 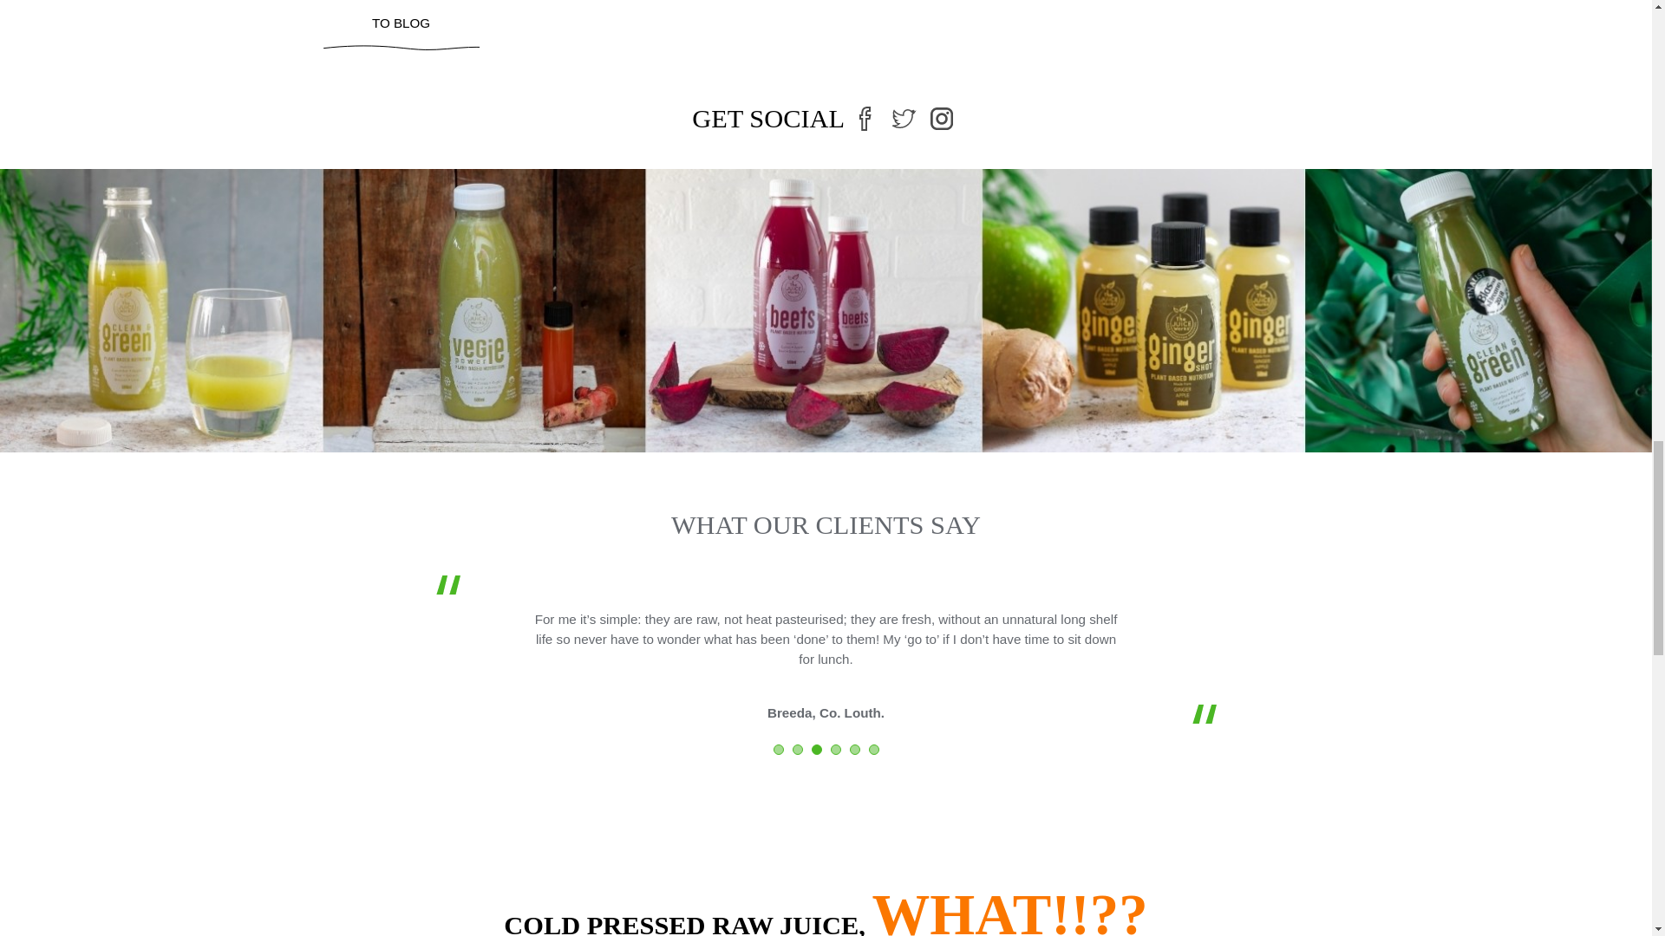 I want to click on 4, so click(x=836, y=749).